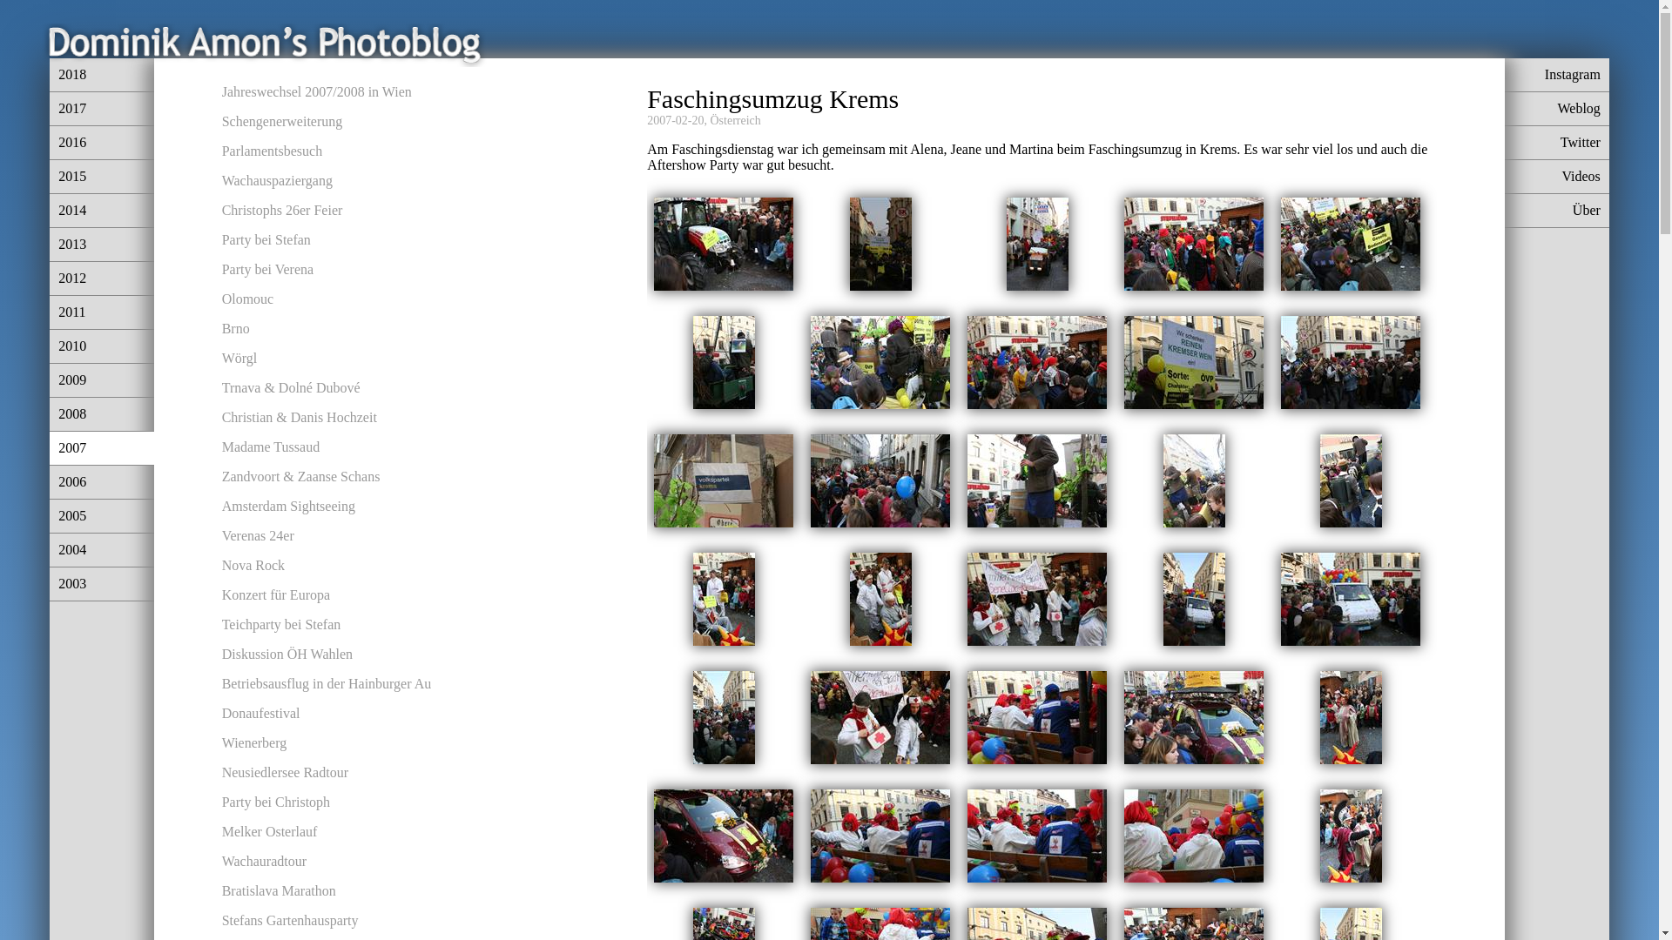 The width and height of the screenshot is (1672, 940). I want to click on Videos, so click(1557, 178).